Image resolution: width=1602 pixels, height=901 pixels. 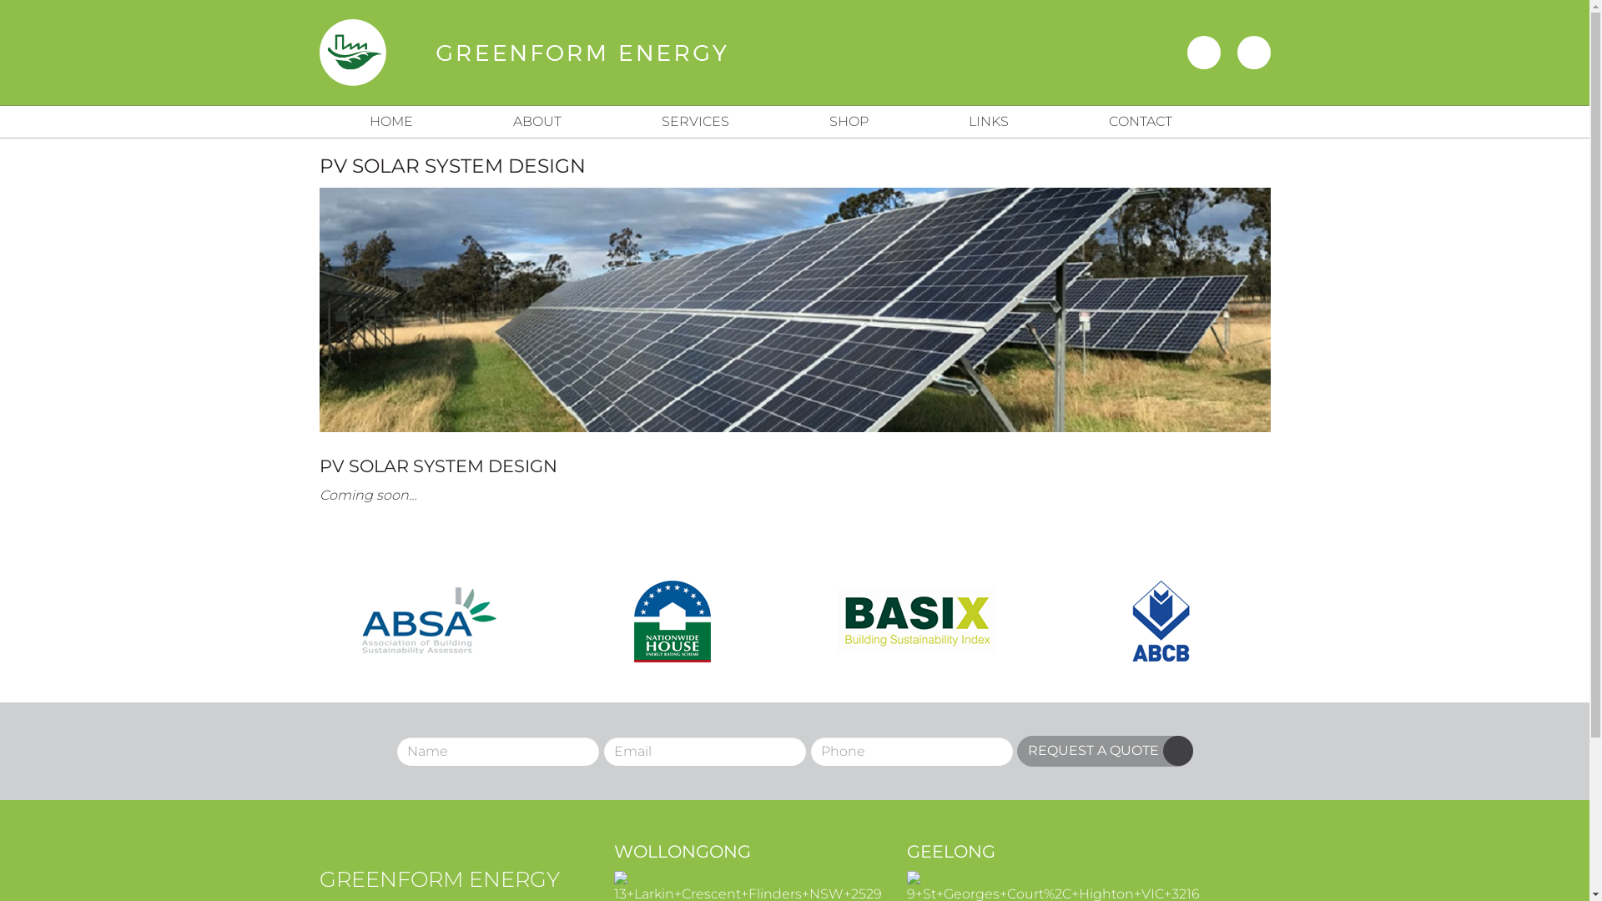 I want to click on LINKS, so click(x=988, y=122).